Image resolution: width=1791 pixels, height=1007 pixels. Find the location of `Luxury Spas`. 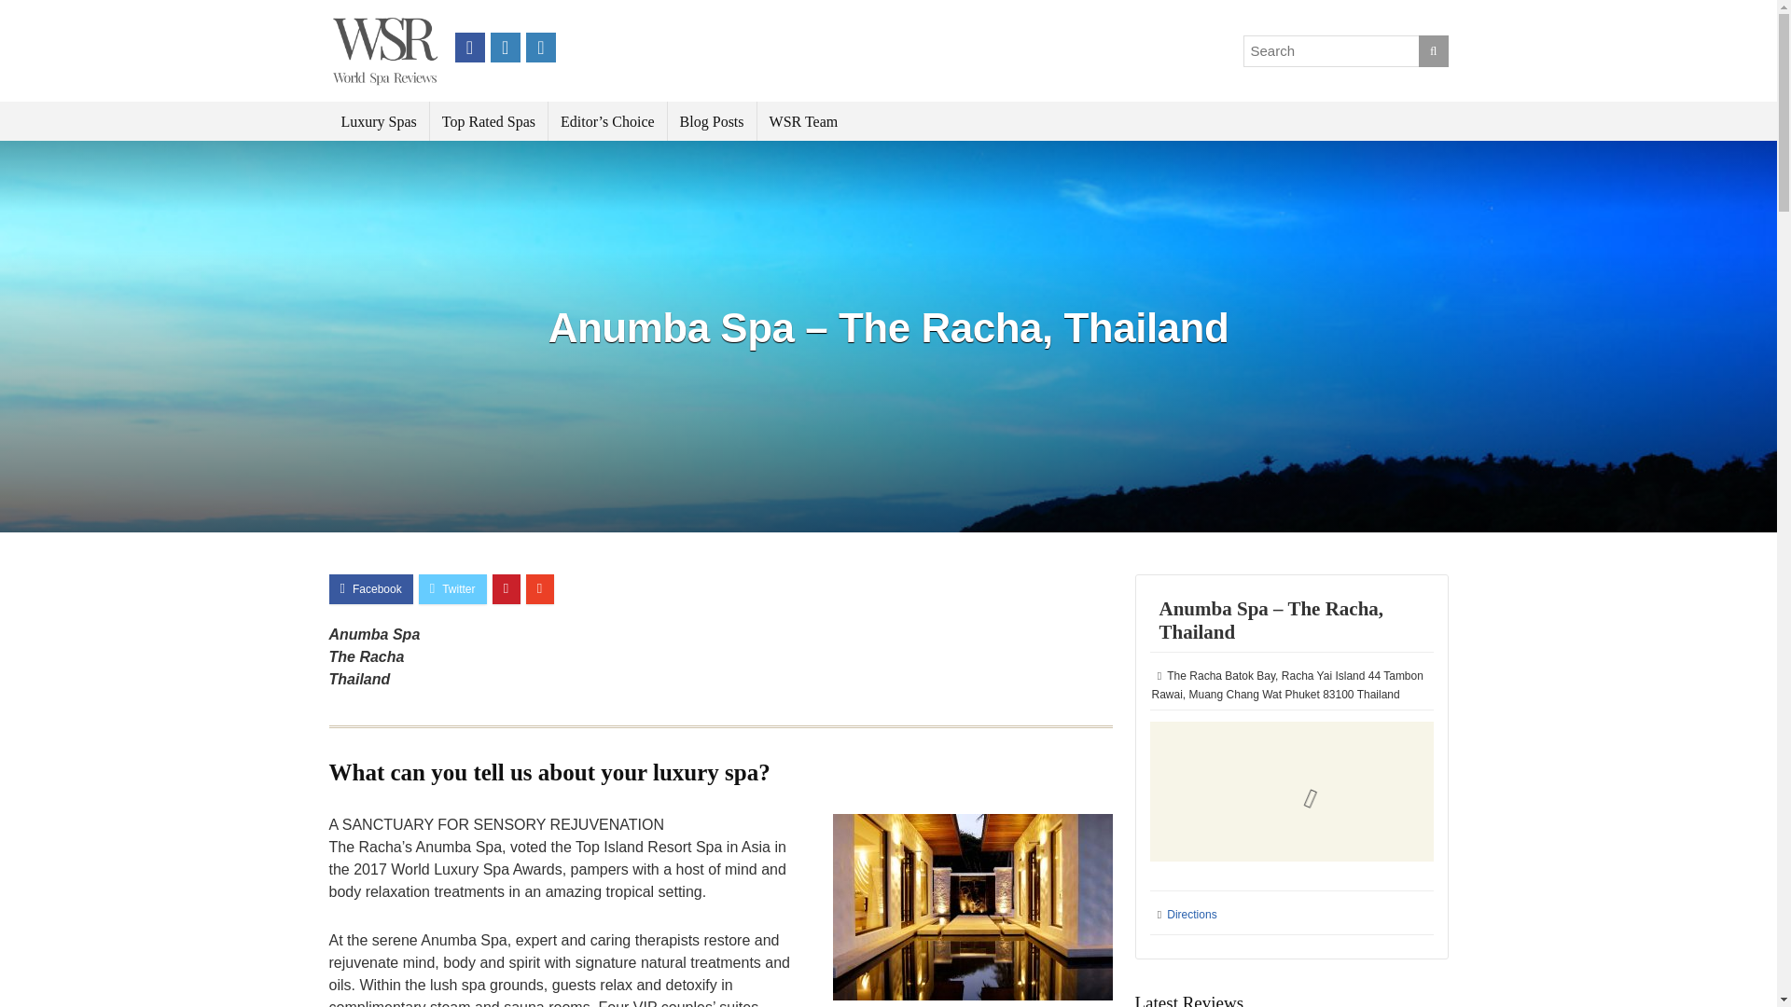

Luxury Spas is located at coordinates (377, 121).